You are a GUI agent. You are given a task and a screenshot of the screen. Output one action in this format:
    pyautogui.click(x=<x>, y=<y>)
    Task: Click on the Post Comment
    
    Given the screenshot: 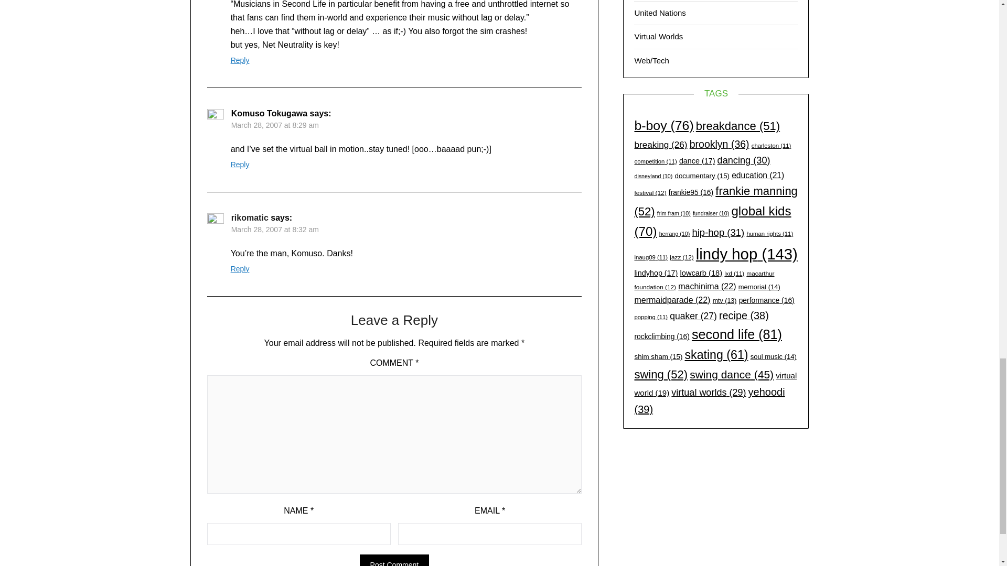 What is the action you would take?
    pyautogui.click(x=394, y=560)
    